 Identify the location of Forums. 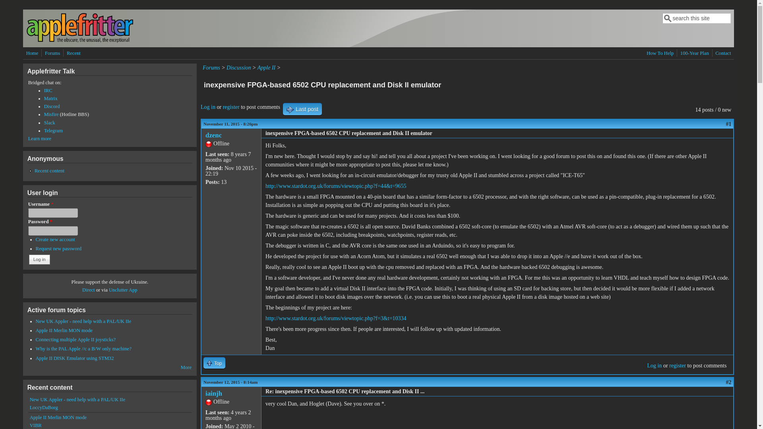
(52, 53).